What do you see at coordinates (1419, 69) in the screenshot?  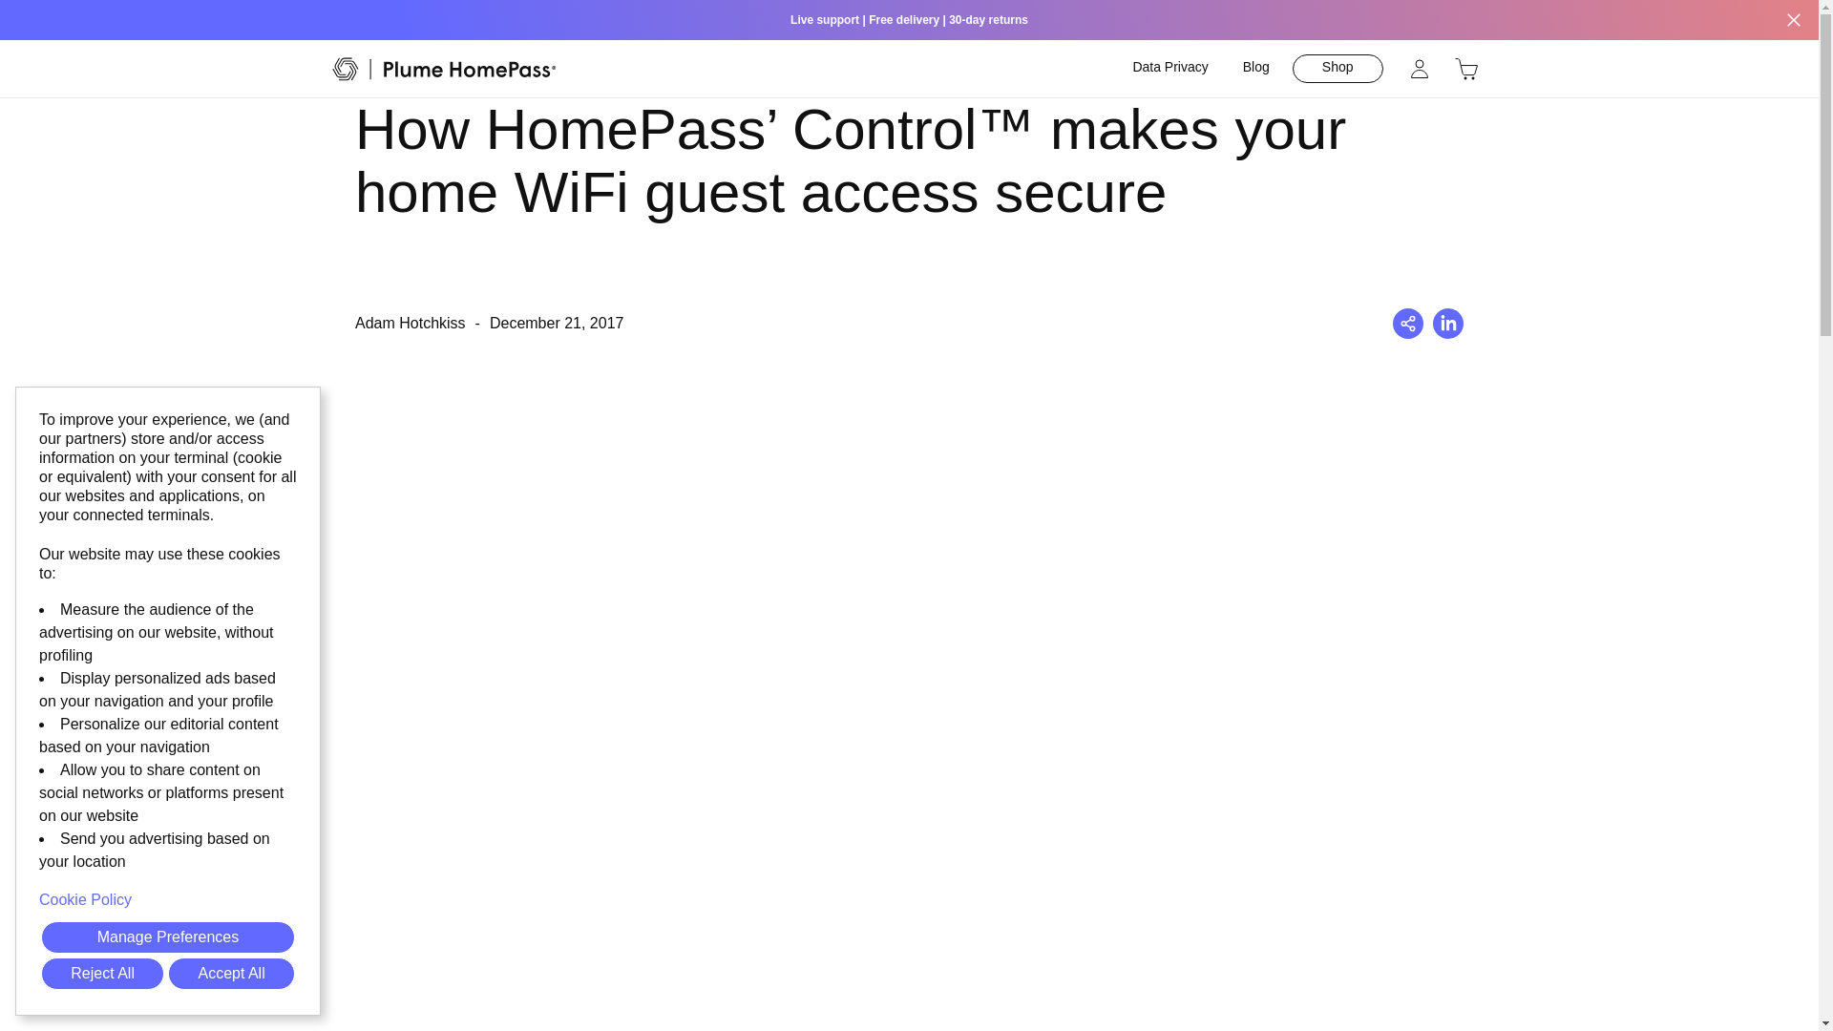 I see `Account Login` at bounding box center [1419, 69].